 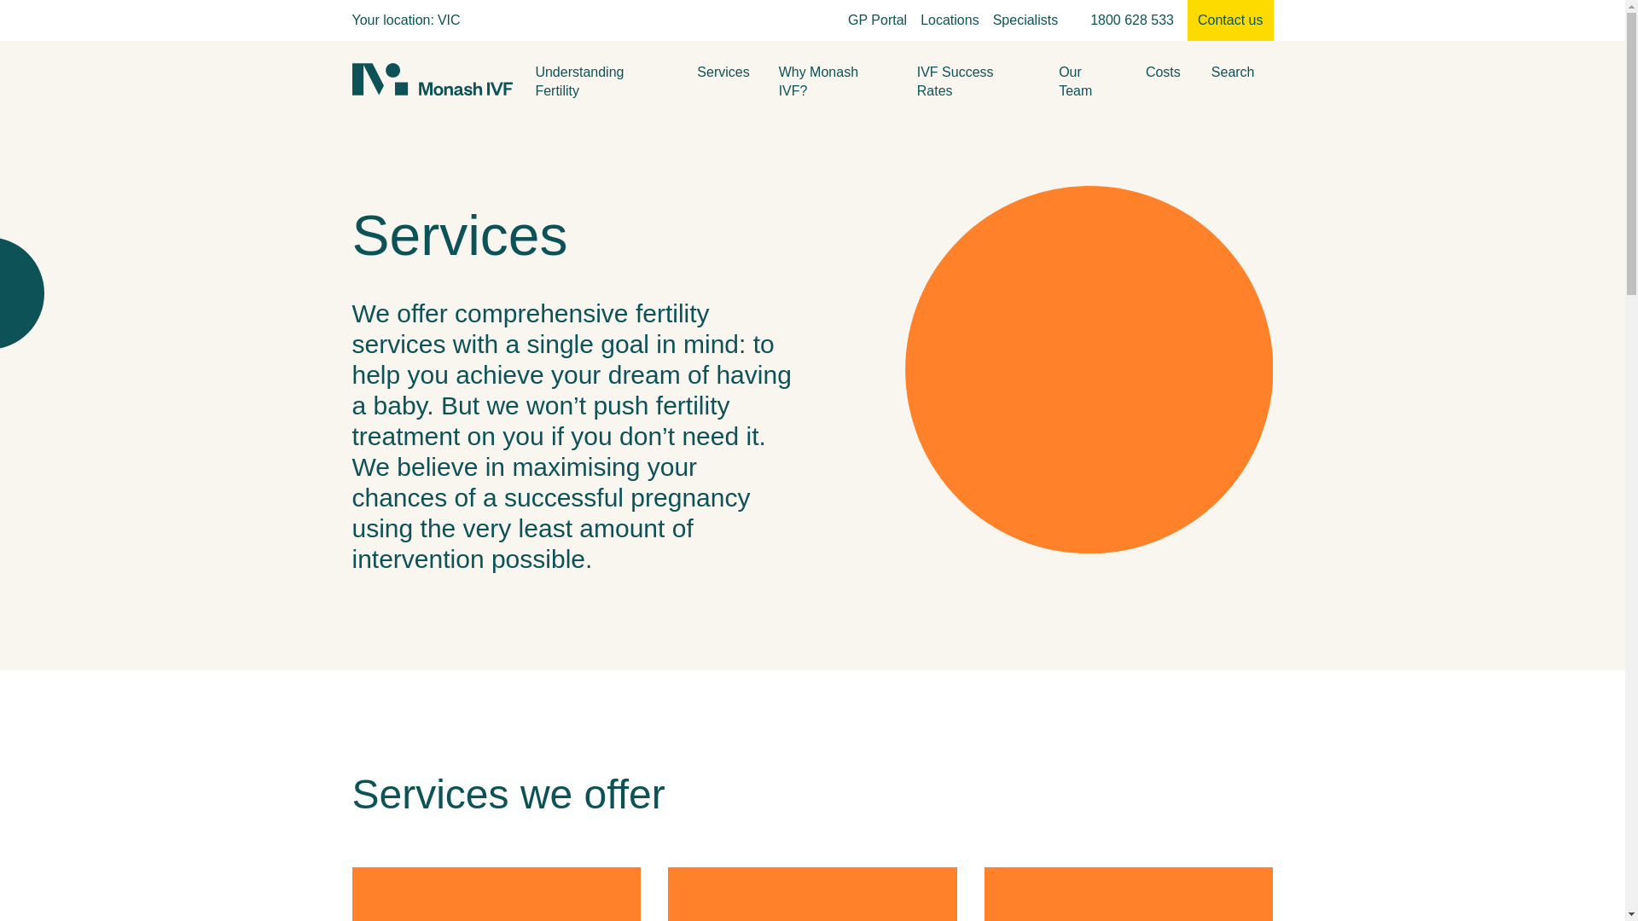 What do you see at coordinates (432, 79) in the screenshot?
I see `Monash IVF Australia` at bounding box center [432, 79].